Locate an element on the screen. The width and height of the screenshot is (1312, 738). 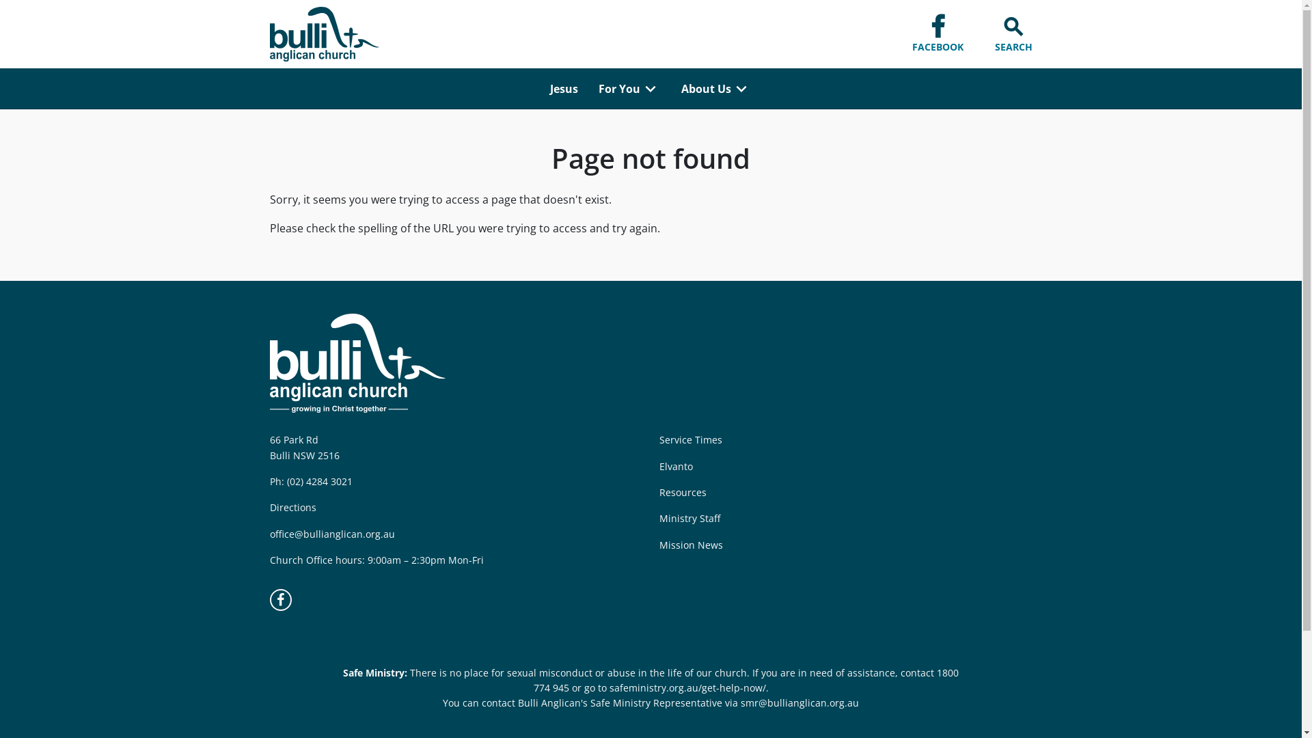
FACEBOOK is located at coordinates (933, 34).